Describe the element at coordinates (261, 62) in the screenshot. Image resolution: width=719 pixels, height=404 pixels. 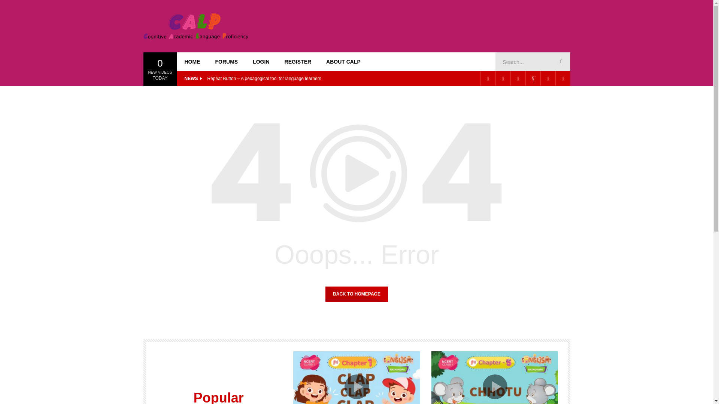
I see `LOGIN` at that location.